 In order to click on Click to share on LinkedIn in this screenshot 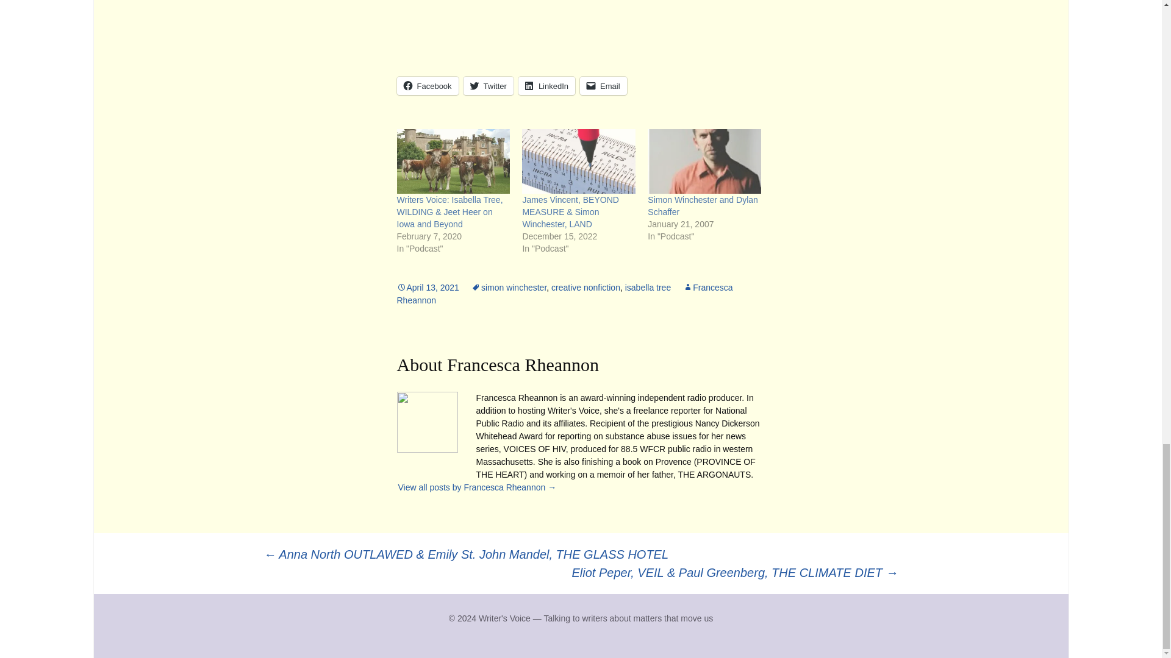, I will do `click(546, 85)`.